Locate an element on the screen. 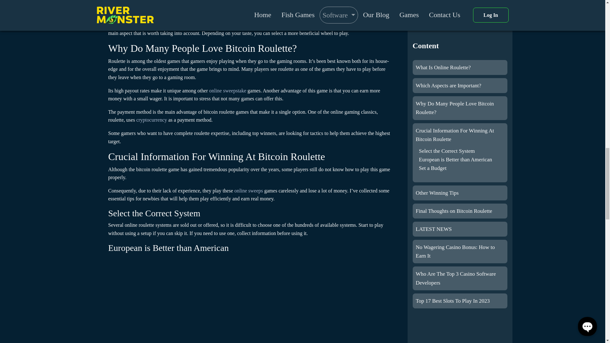 The width and height of the screenshot is (610, 343). slots is located at coordinates (175, 25).